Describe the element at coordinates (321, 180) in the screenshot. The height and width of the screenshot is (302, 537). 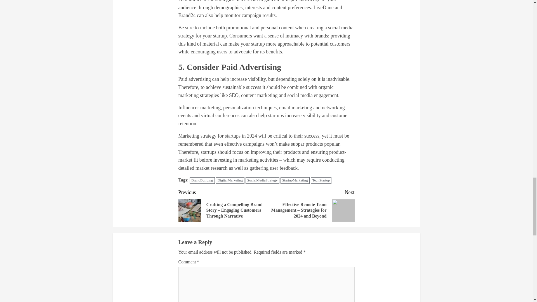
I see `TechStartup` at that location.